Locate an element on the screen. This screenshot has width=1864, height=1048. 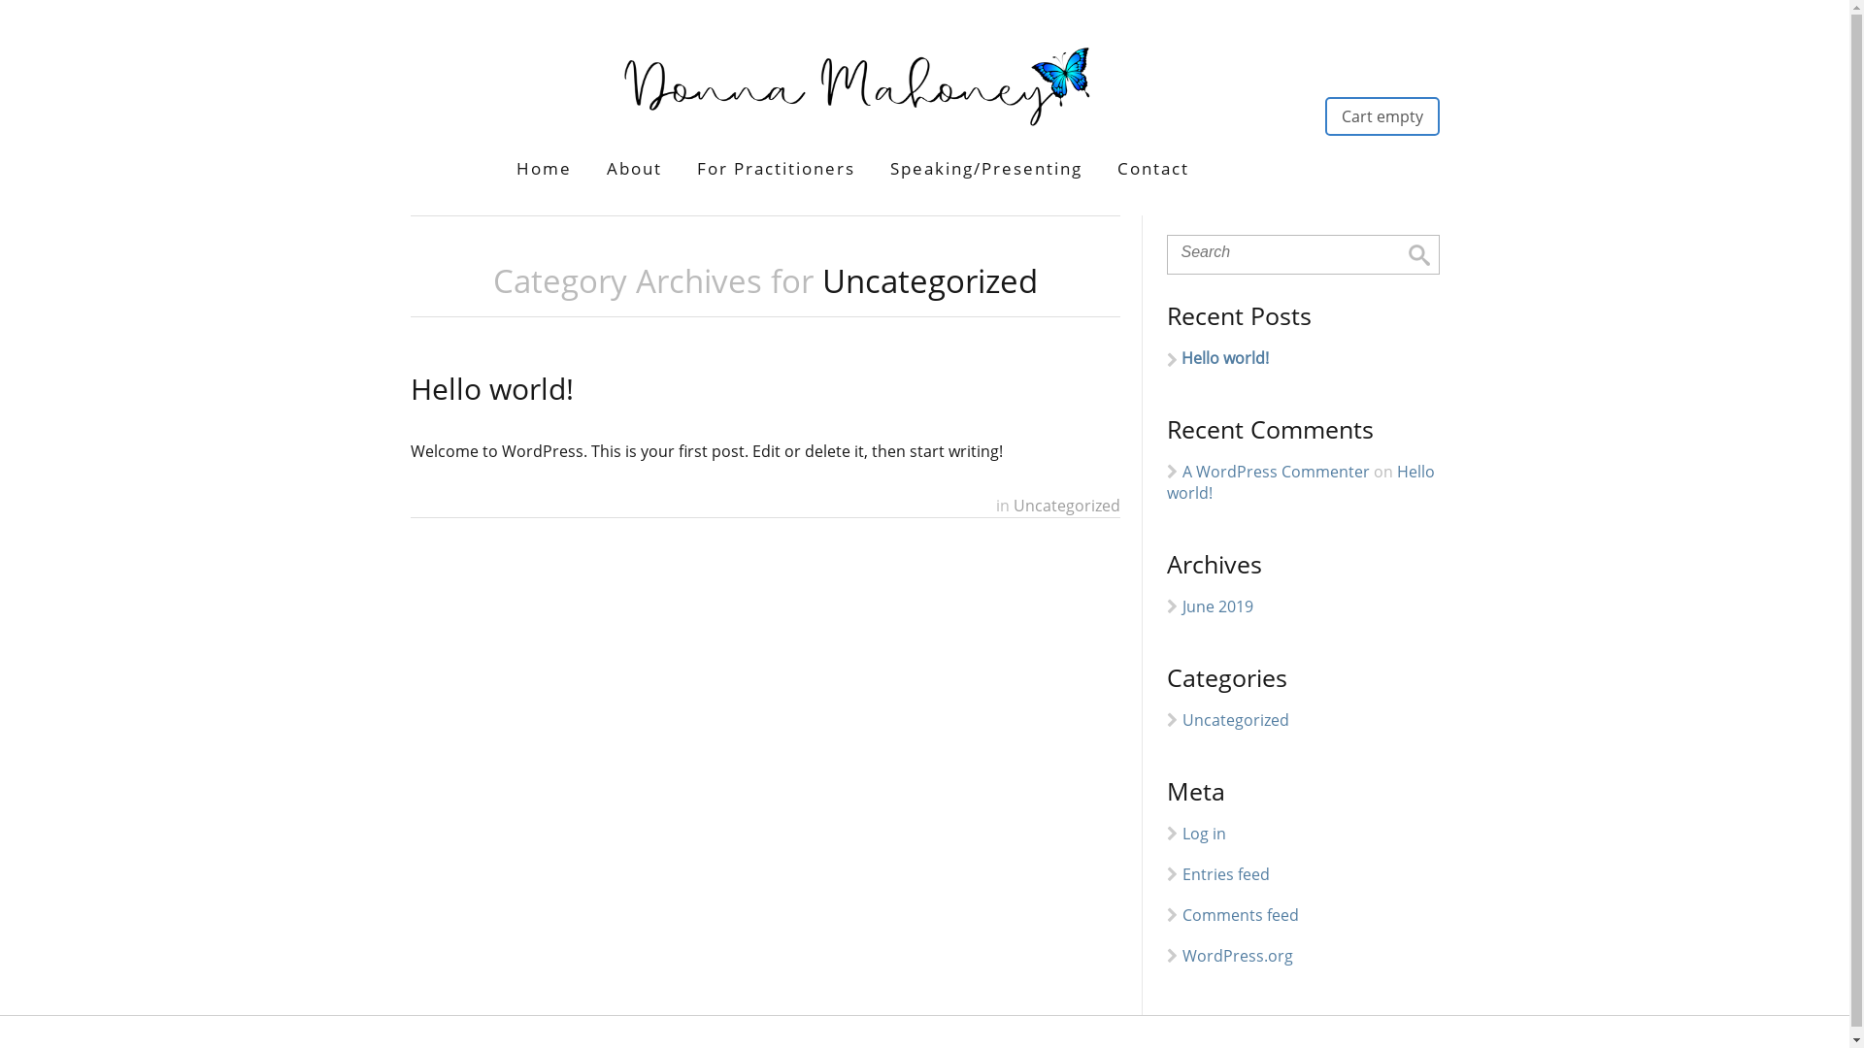
June 2019 is located at coordinates (1217, 606).